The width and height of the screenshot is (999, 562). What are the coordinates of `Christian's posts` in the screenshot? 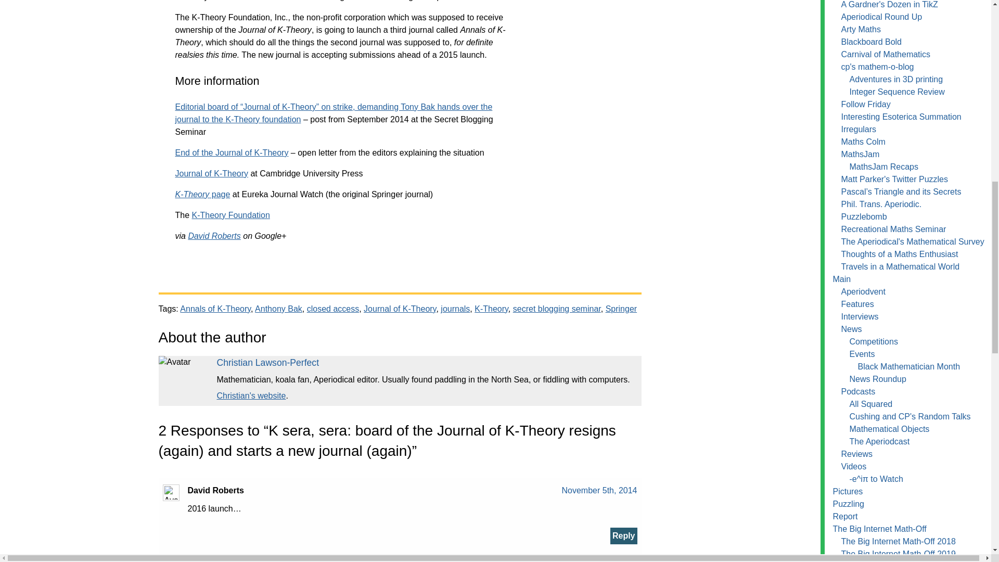 It's located at (267, 362).